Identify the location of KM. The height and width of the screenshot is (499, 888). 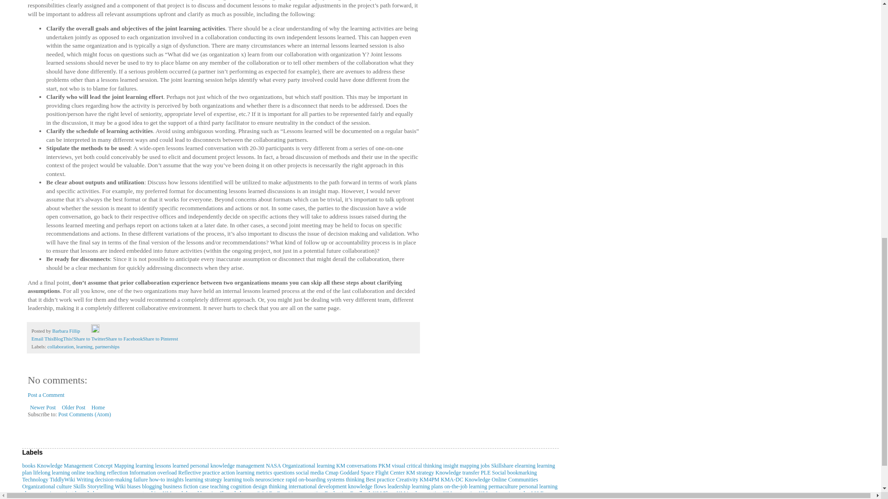
(340, 466).